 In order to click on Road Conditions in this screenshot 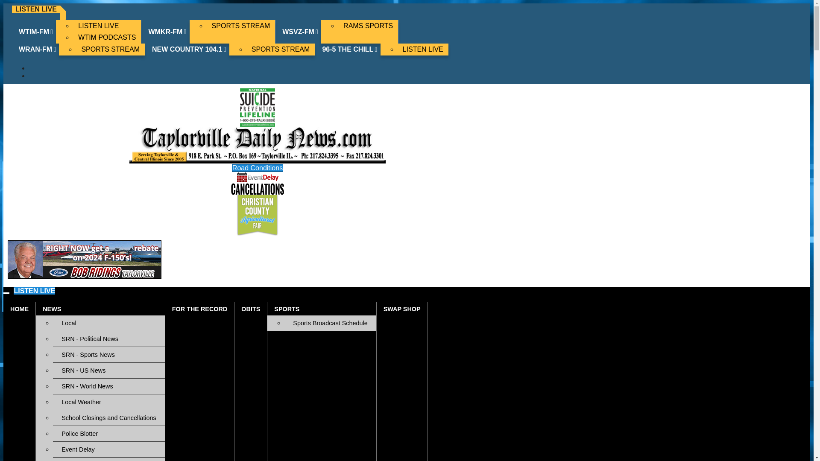, I will do `click(257, 168)`.